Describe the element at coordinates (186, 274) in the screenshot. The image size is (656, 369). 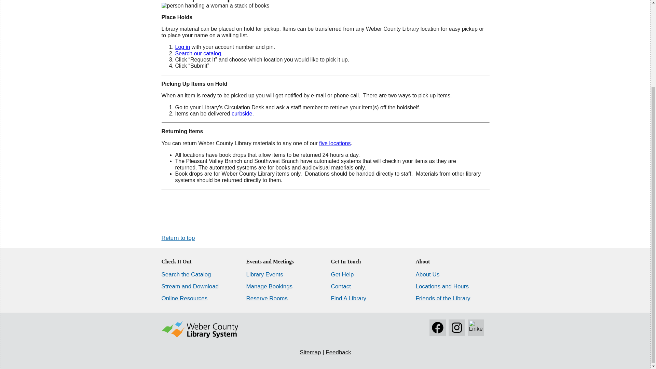
I see `Search the library catalog` at that location.